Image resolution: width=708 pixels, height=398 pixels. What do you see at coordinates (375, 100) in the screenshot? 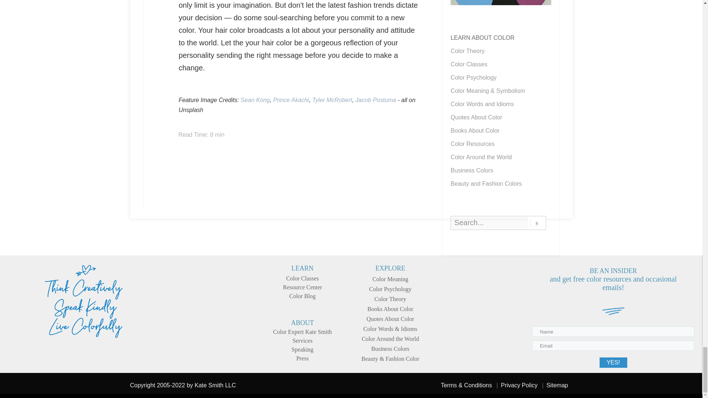
I see `Jacob Postuma` at bounding box center [375, 100].